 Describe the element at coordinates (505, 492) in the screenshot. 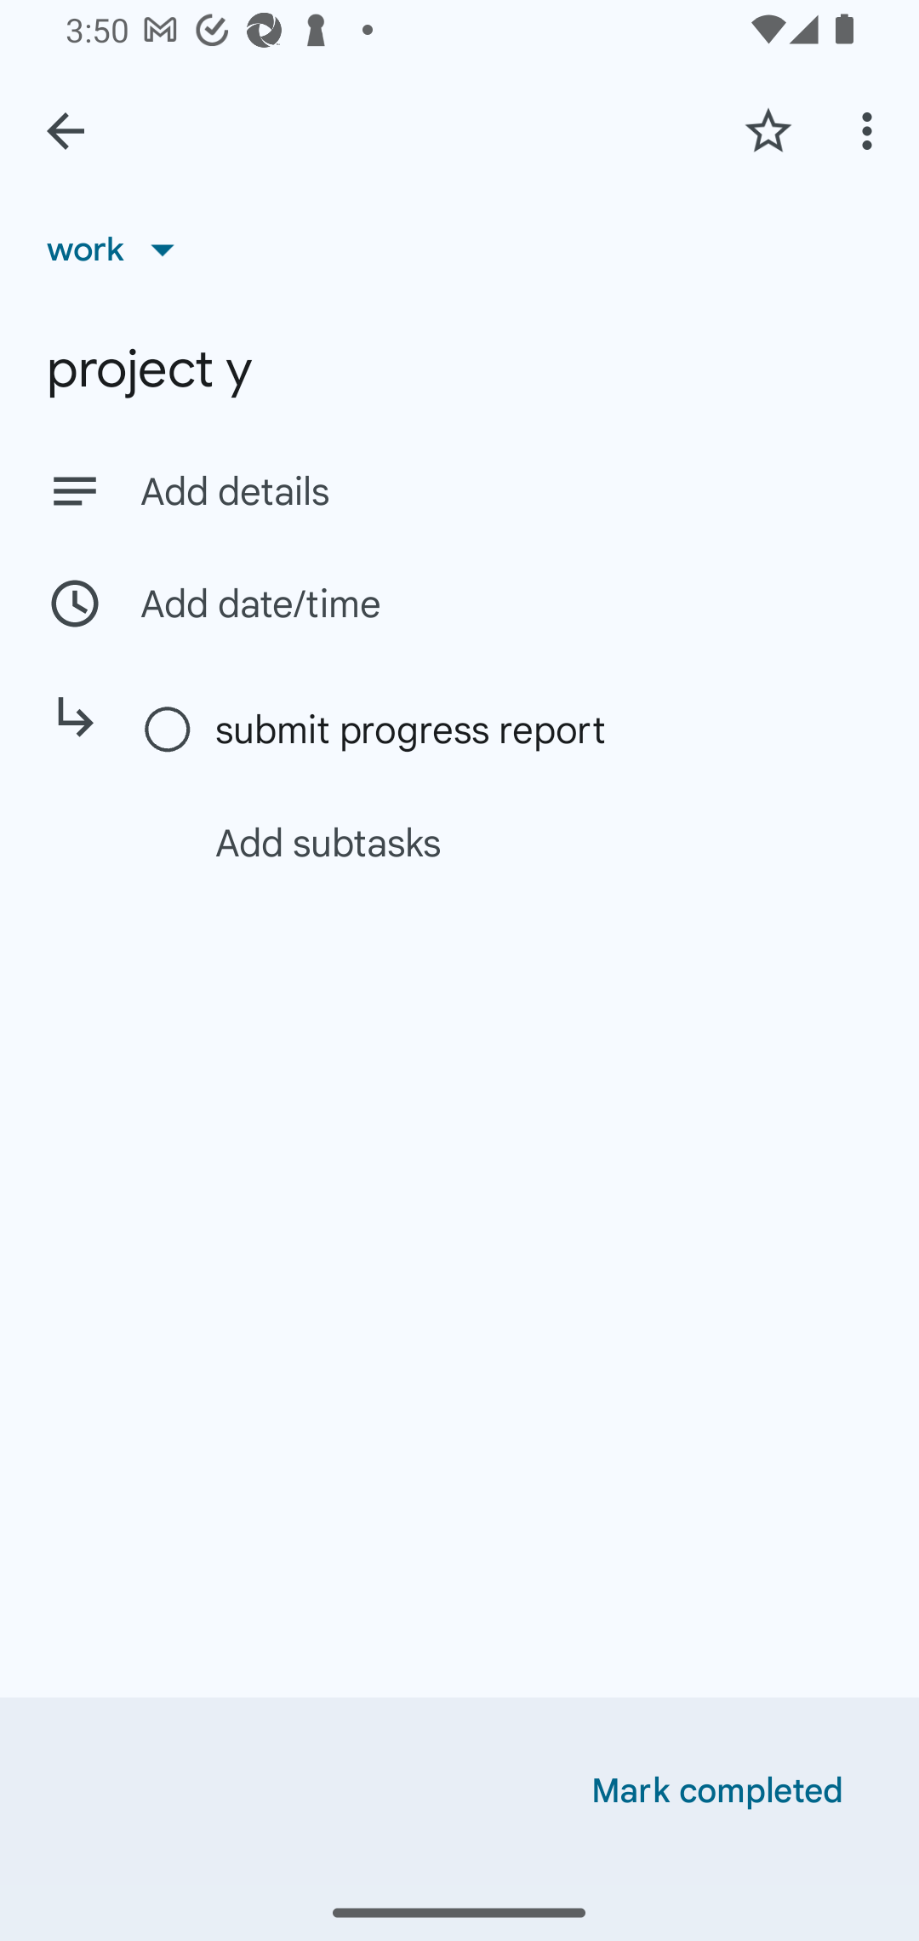

I see `Add details` at that location.